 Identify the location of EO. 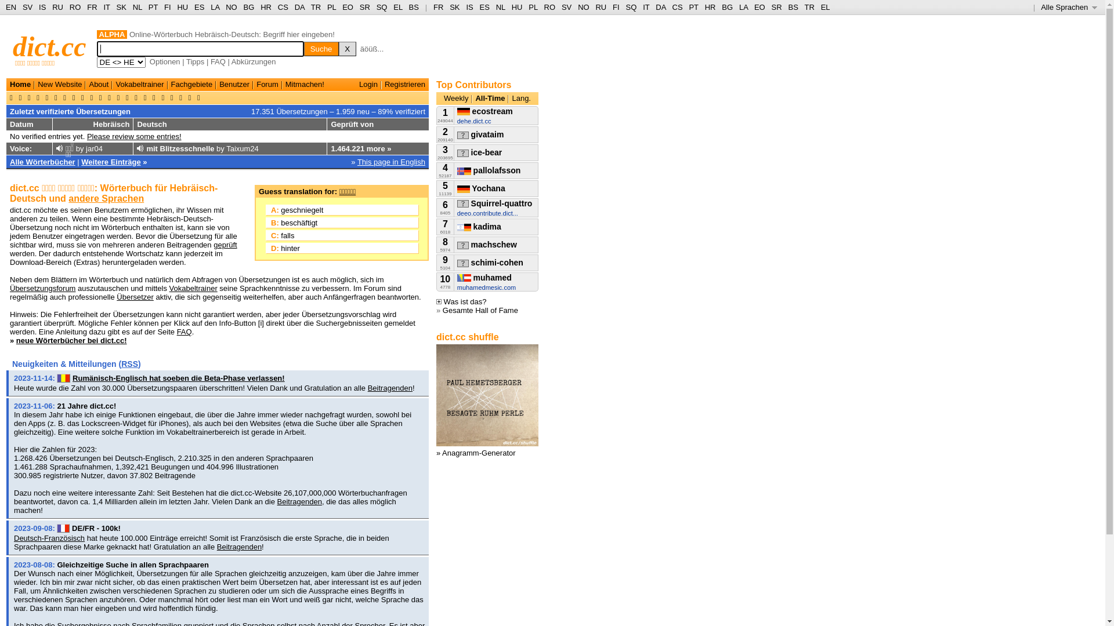
(348, 7).